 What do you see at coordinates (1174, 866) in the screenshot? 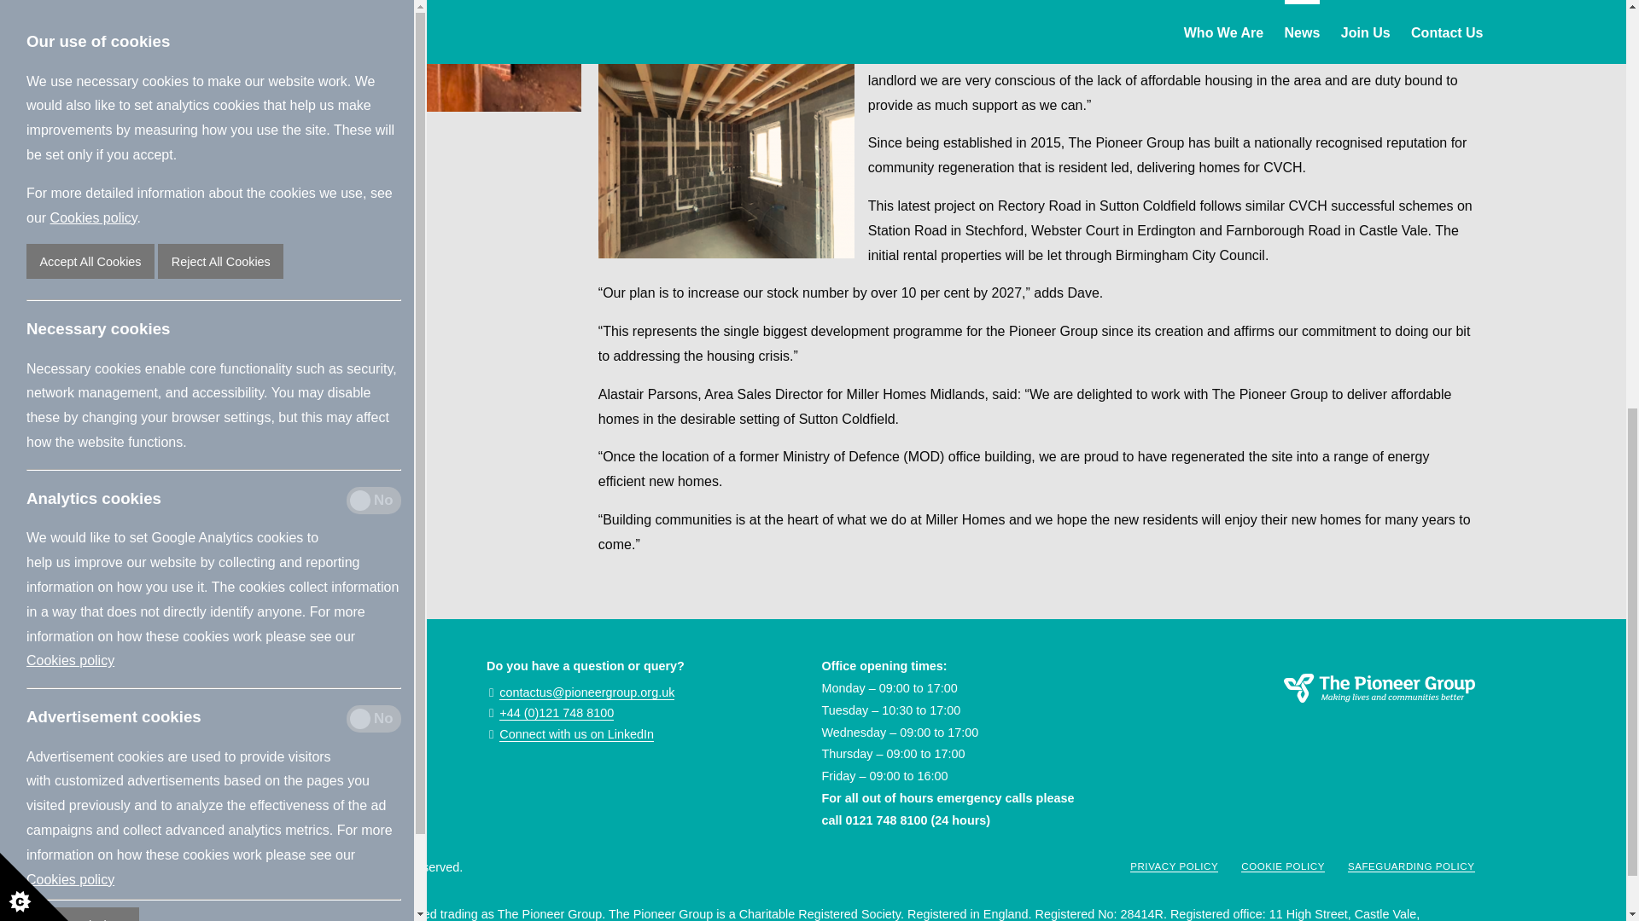
I see `PRIVACY POLICY` at bounding box center [1174, 866].